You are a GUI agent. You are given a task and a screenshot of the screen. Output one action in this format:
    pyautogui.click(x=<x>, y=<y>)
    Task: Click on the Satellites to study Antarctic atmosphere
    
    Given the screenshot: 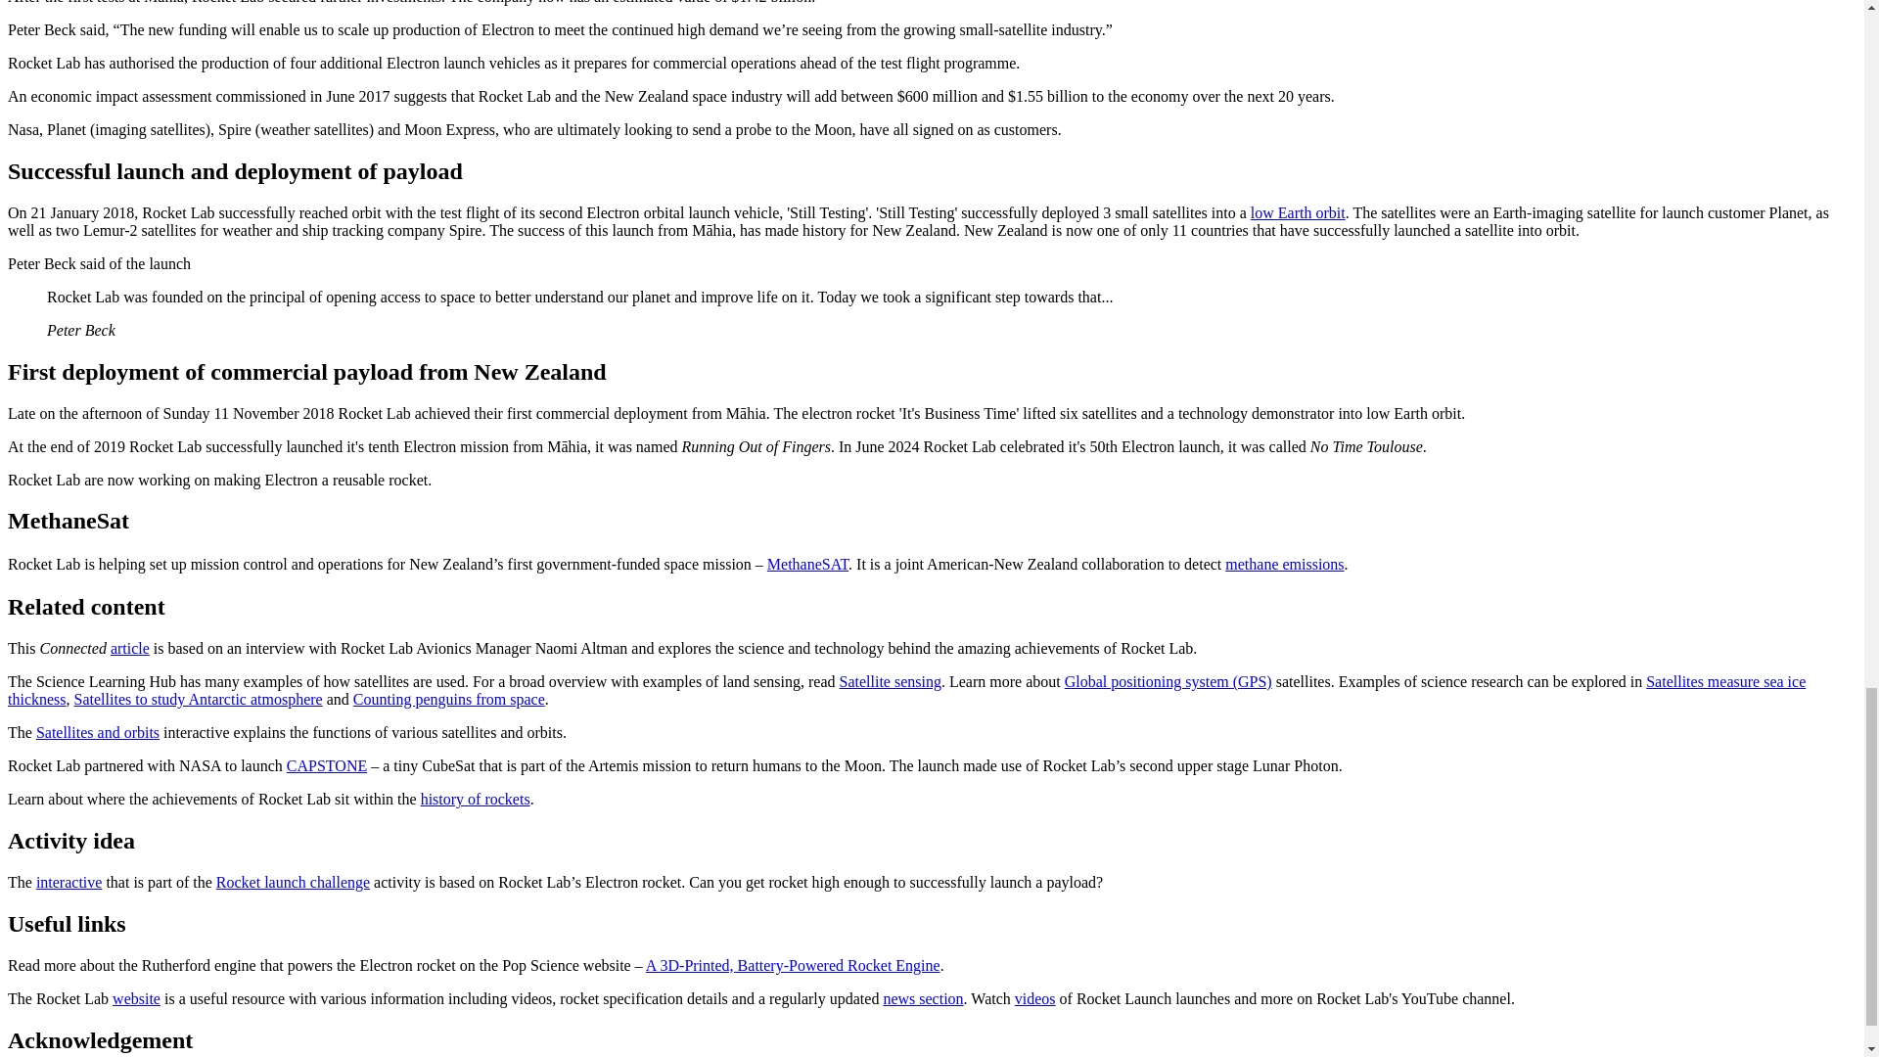 What is the action you would take?
    pyautogui.click(x=199, y=699)
    